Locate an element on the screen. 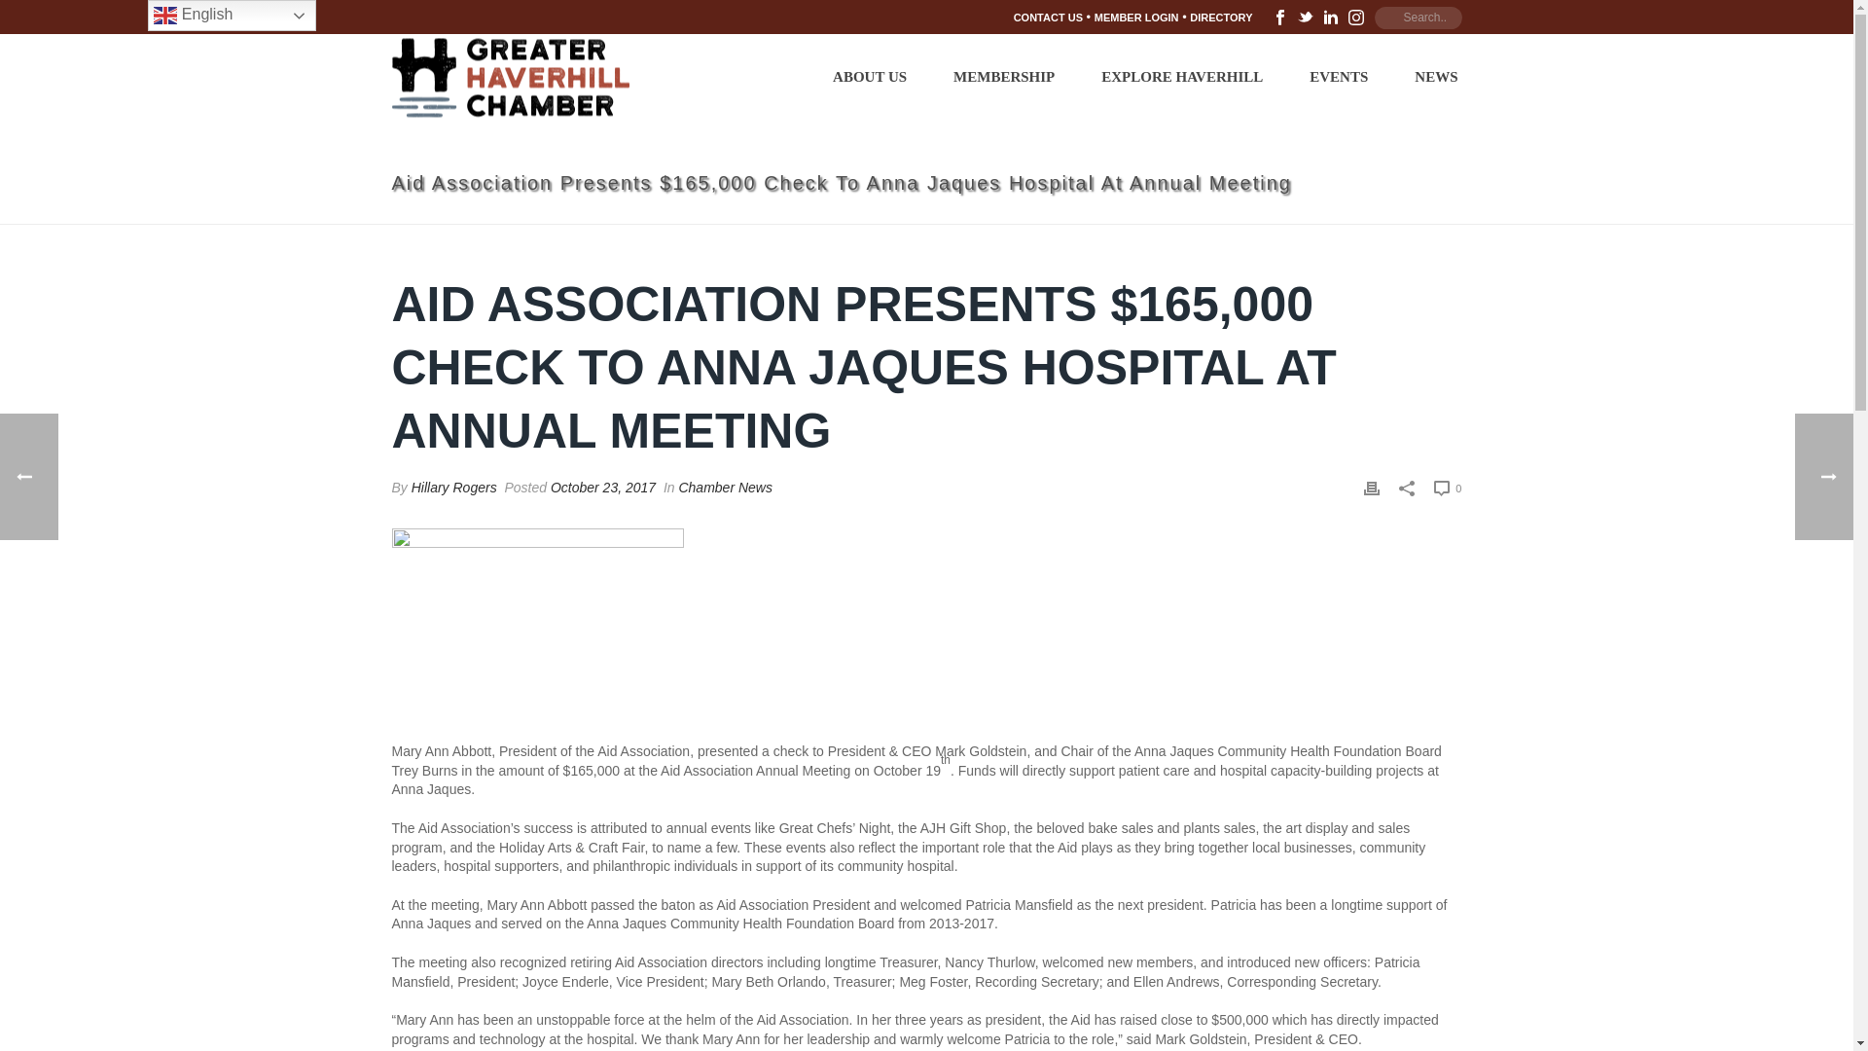 Image resolution: width=1868 pixels, height=1051 pixels. DIRECTORY is located at coordinates (1220, 17).